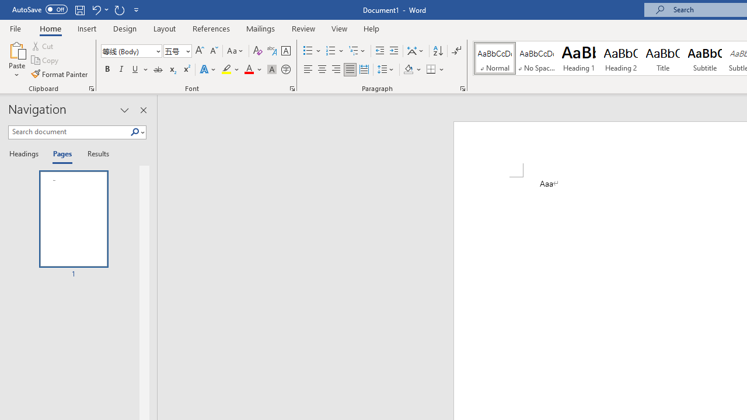  I want to click on Align Right, so click(336, 70).